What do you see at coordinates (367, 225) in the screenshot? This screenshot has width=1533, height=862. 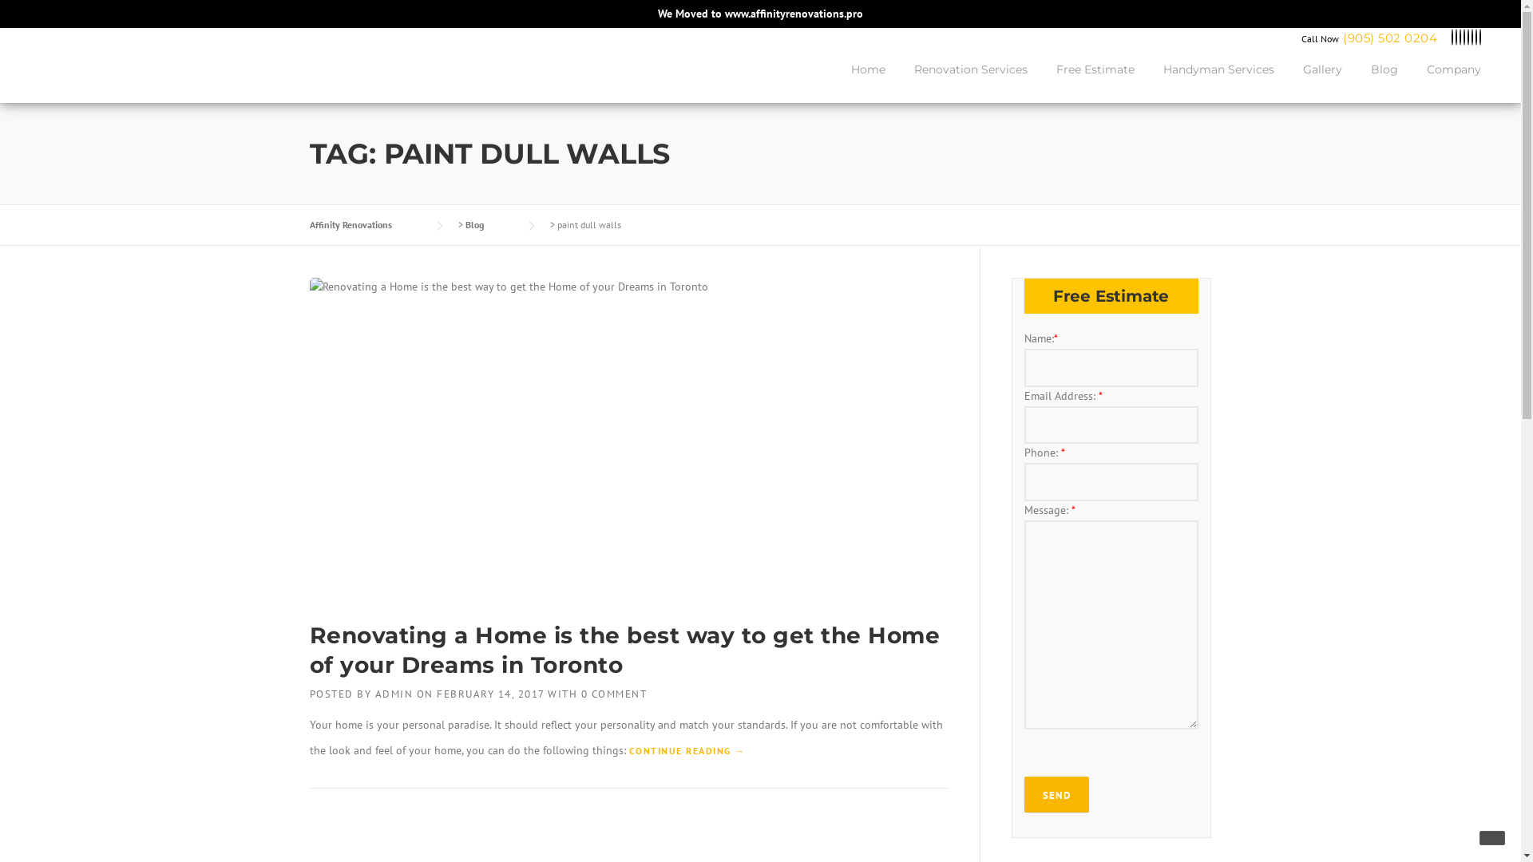 I see `Affinity Renovations` at bounding box center [367, 225].